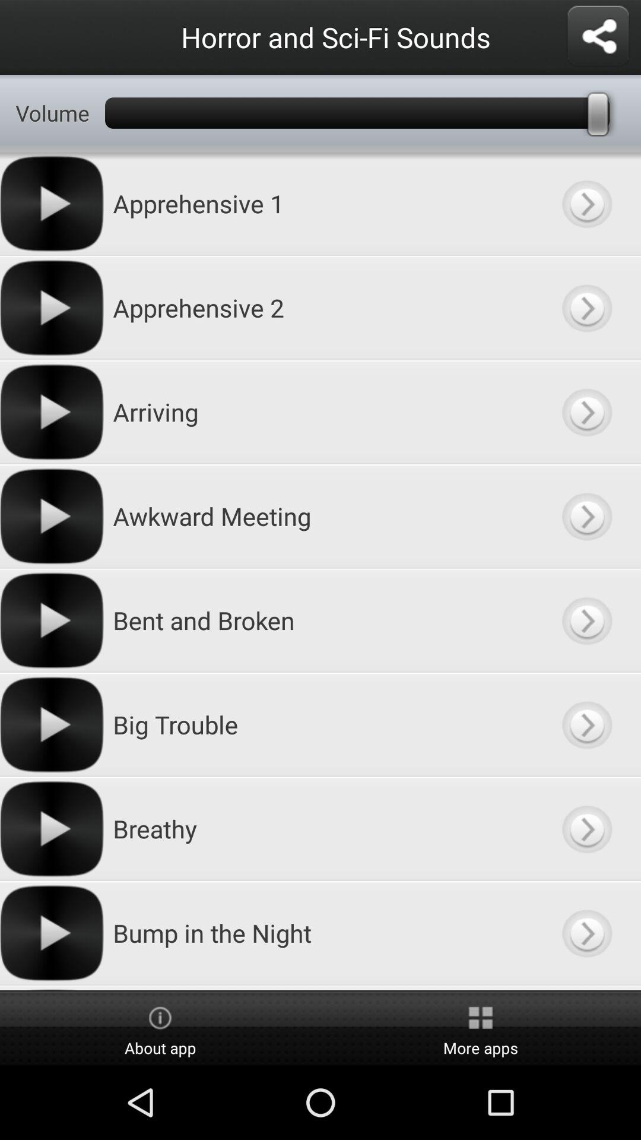 The image size is (641, 1140). I want to click on scroll right, so click(586, 988).